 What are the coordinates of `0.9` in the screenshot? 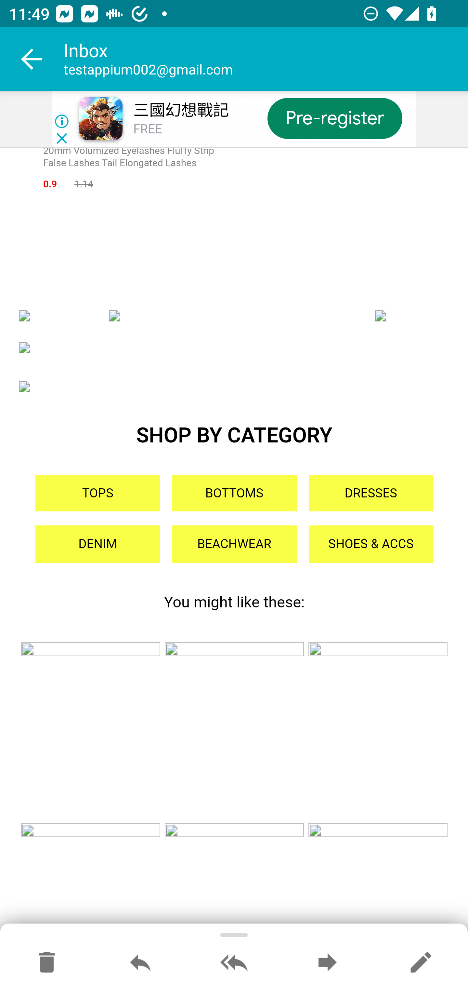 It's located at (50, 185).